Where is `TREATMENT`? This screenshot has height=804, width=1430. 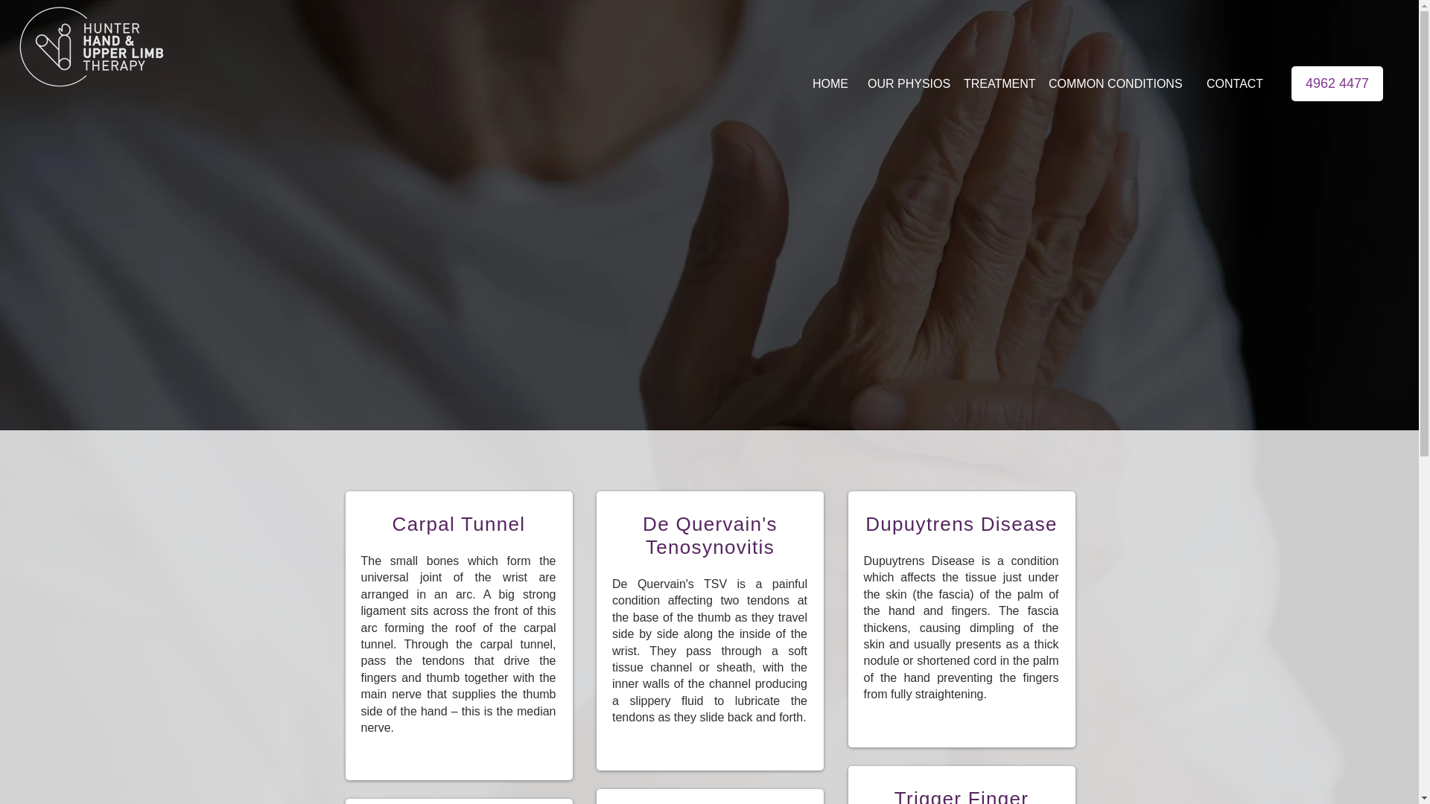
TREATMENT is located at coordinates (997, 83).